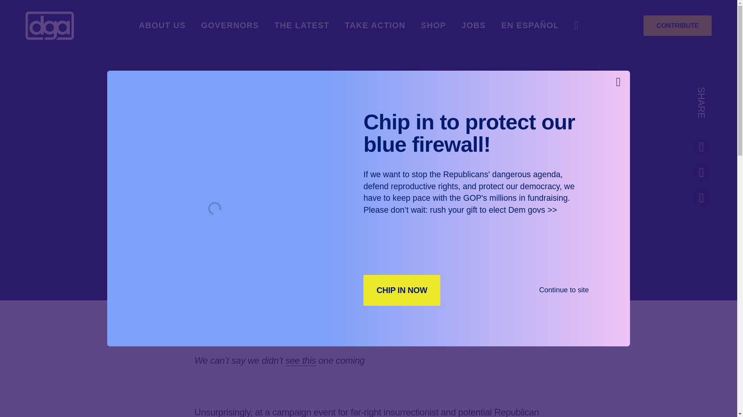 This screenshot has height=417, width=743. I want to click on ABOUT US, so click(163, 25).